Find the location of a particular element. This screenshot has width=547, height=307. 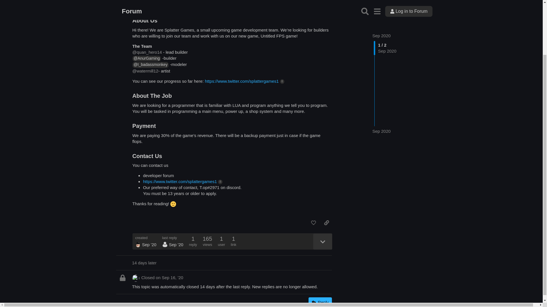

iWinterNation is located at coordinates (163, 9).